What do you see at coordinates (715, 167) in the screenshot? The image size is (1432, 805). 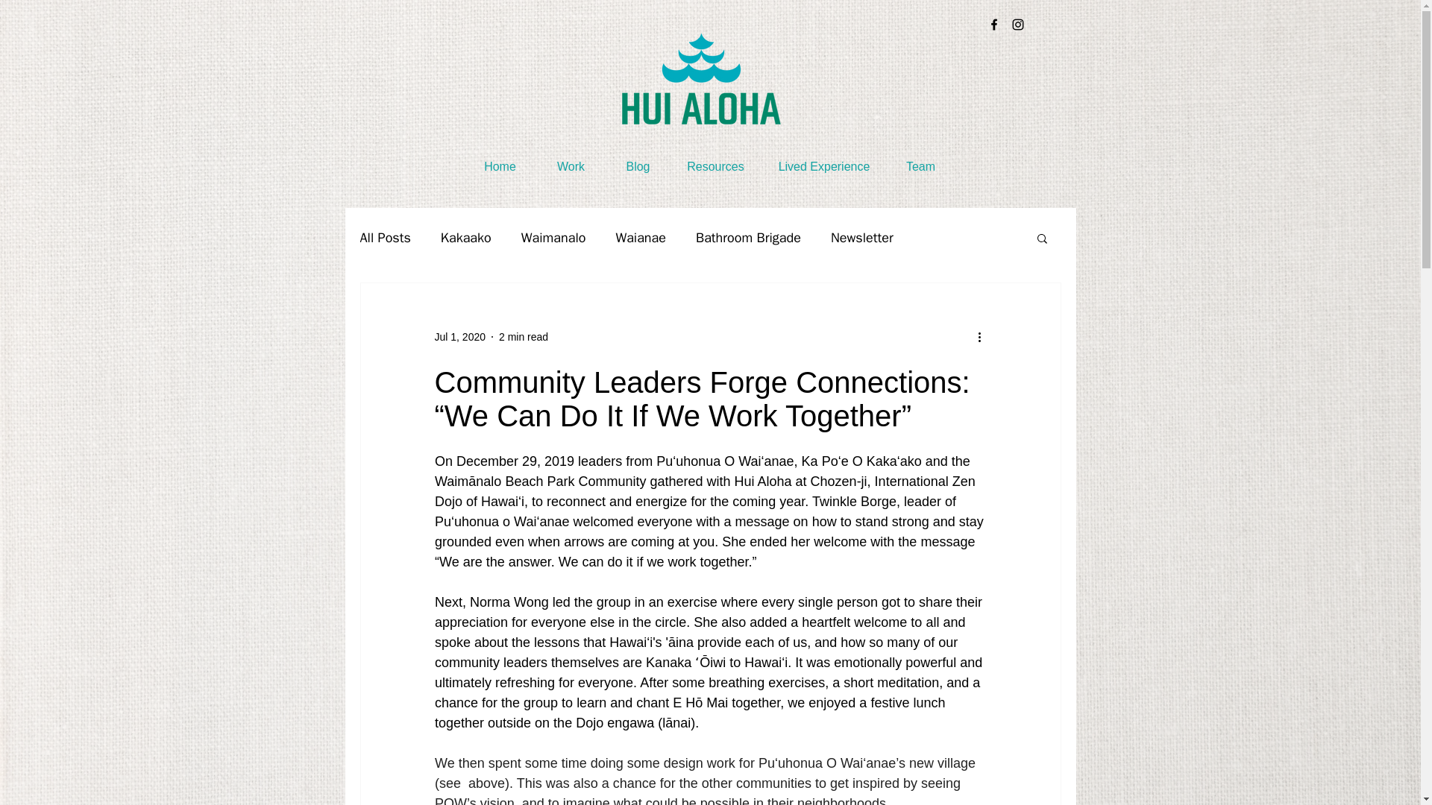 I see `Resources` at bounding box center [715, 167].